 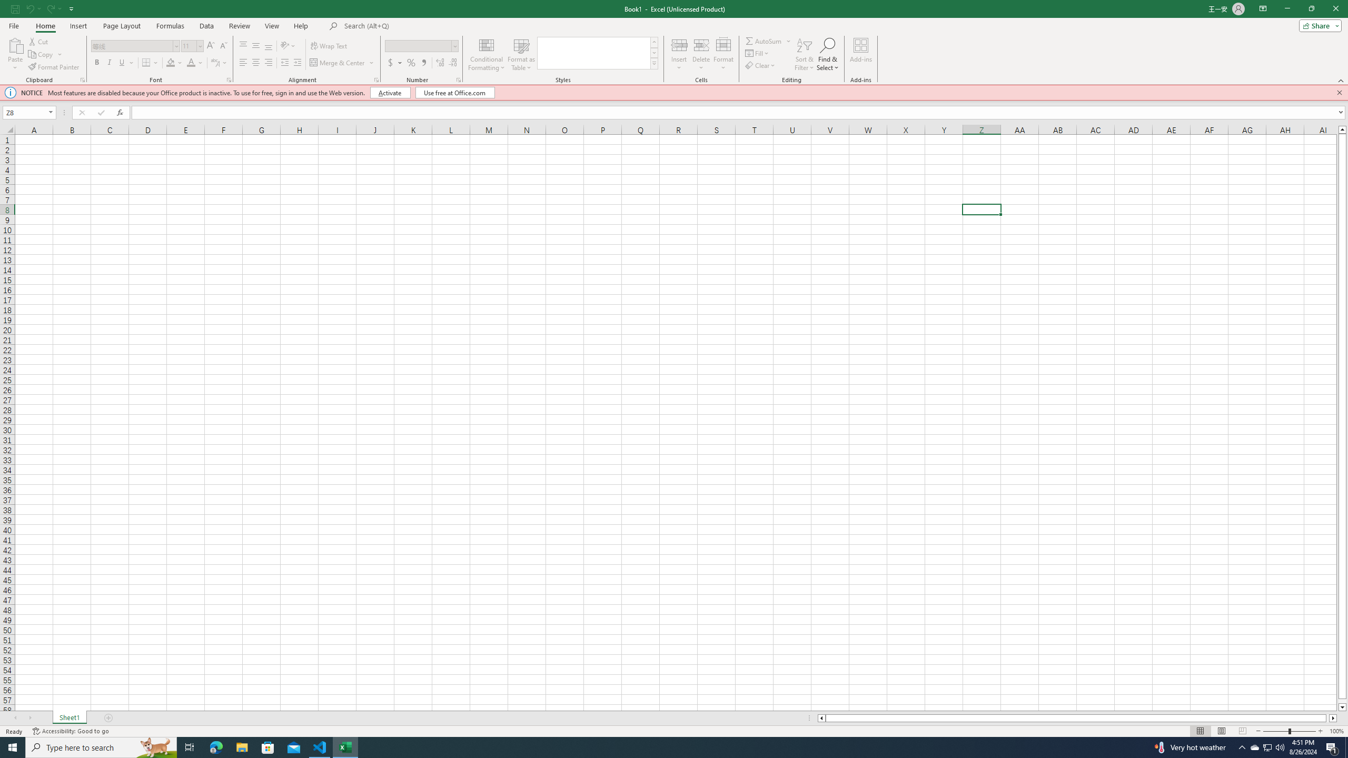 I want to click on Bold, so click(x=97, y=63).